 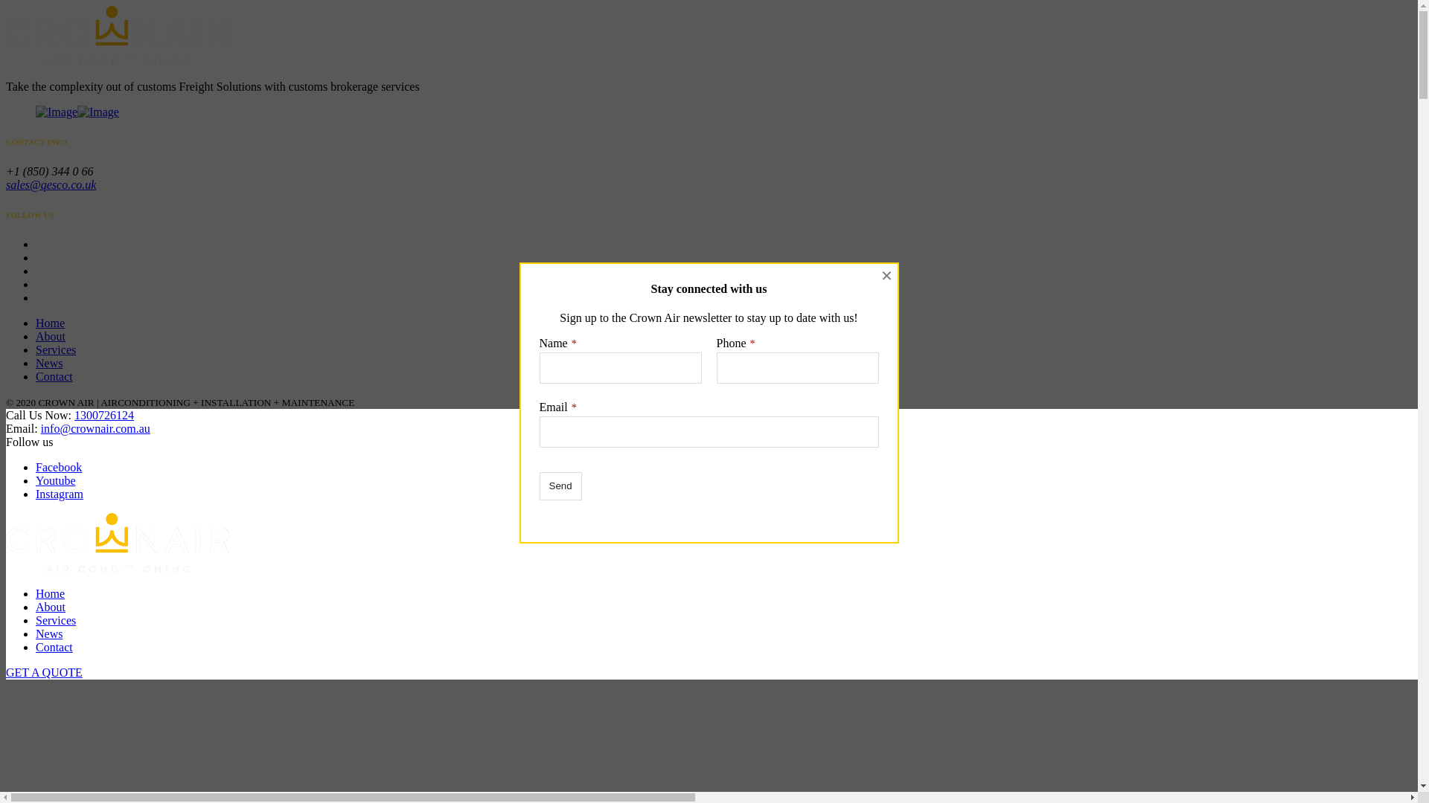 I want to click on Contact, so click(x=54, y=376).